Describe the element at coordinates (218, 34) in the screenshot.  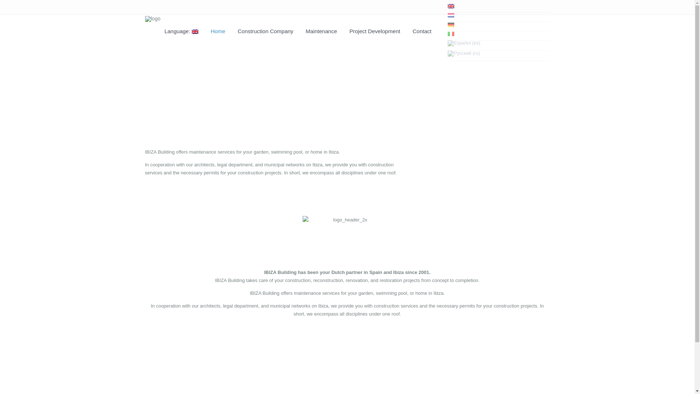
I see `Home` at that location.